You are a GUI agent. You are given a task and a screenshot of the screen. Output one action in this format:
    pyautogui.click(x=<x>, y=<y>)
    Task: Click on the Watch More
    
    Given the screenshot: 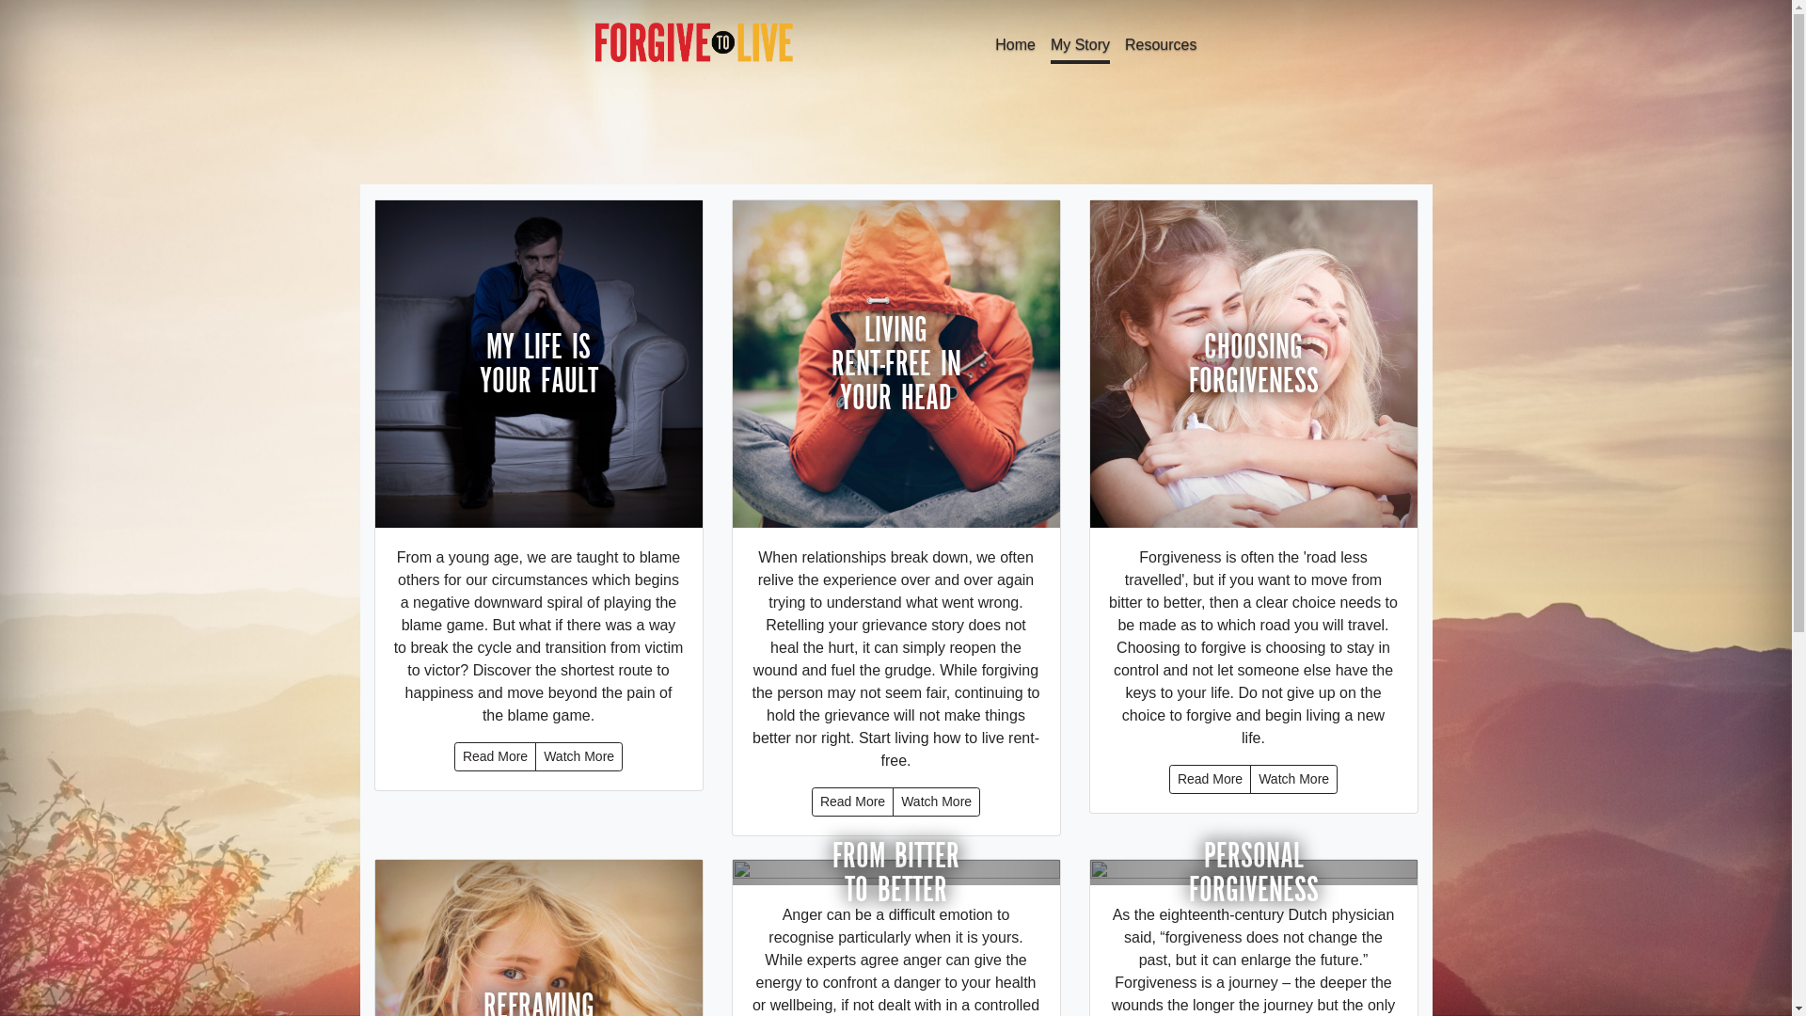 What is the action you would take?
    pyautogui.click(x=1294, y=779)
    